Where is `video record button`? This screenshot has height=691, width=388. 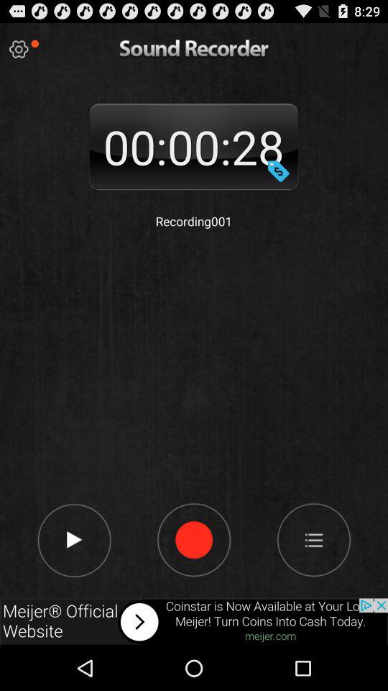
video record button is located at coordinates (194, 539).